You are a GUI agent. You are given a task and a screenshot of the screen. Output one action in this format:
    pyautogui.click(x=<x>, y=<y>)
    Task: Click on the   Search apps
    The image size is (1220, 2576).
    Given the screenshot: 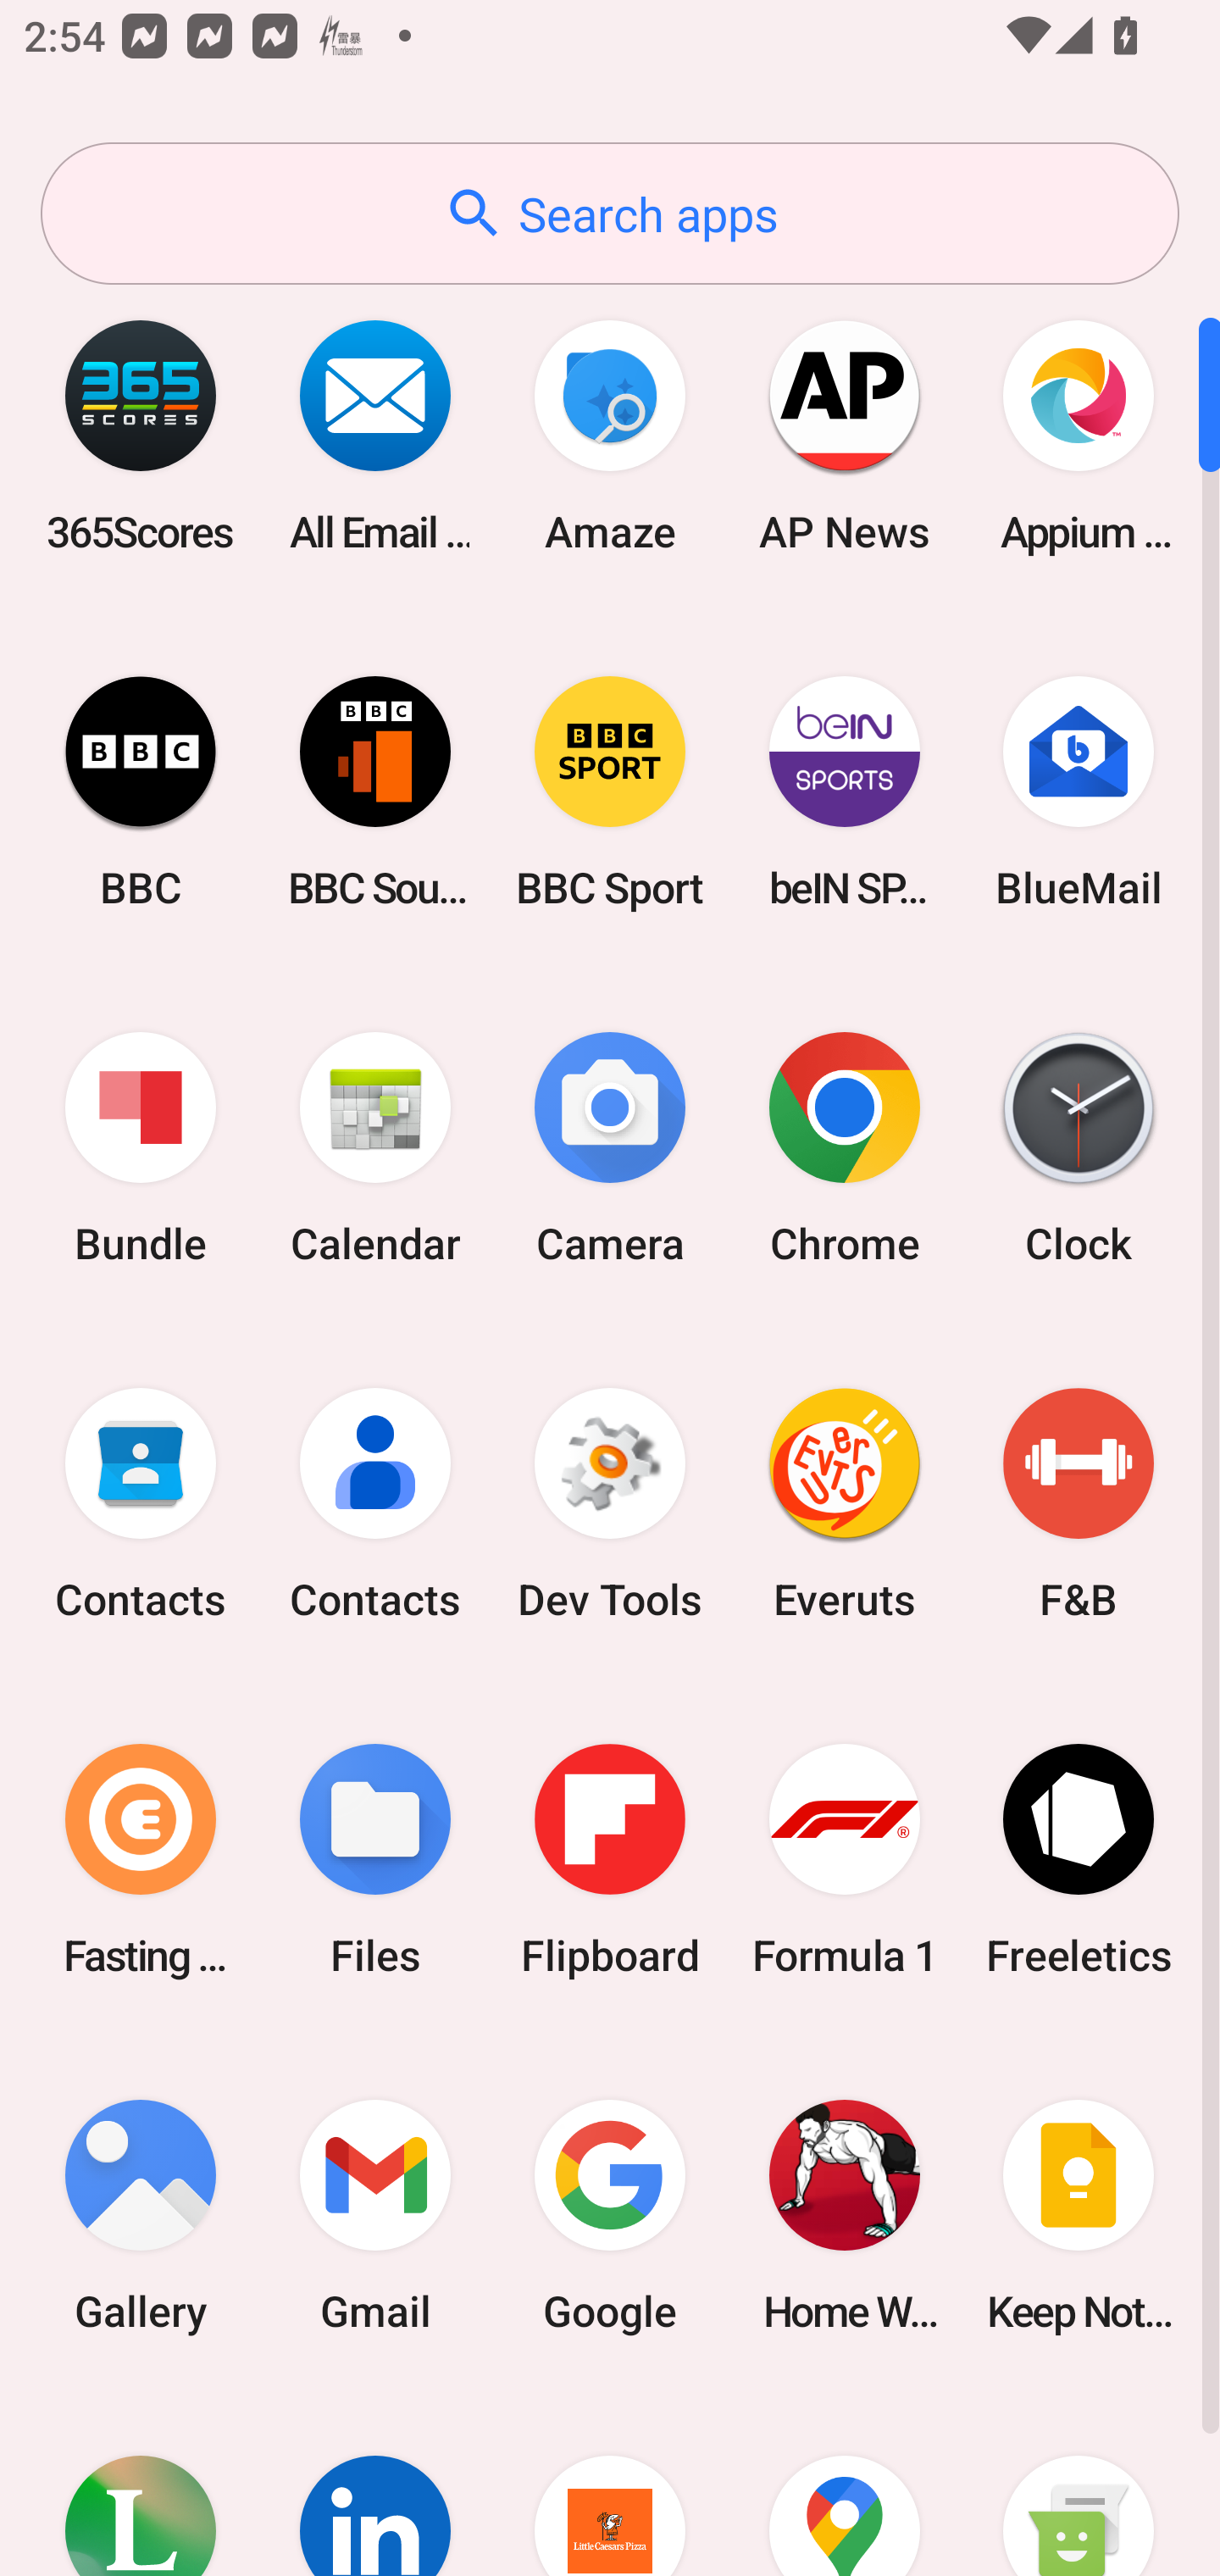 What is the action you would take?
    pyautogui.click(x=610, y=214)
    